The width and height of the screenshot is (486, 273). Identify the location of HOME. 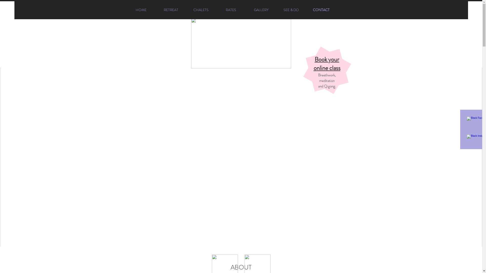
(141, 10).